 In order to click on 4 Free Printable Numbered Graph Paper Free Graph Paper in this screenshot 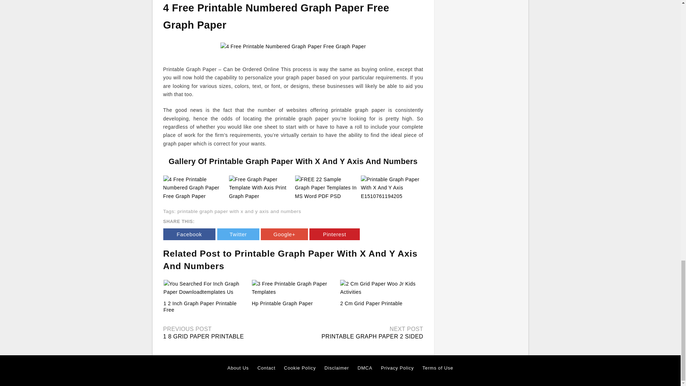, I will do `click(194, 188)`.